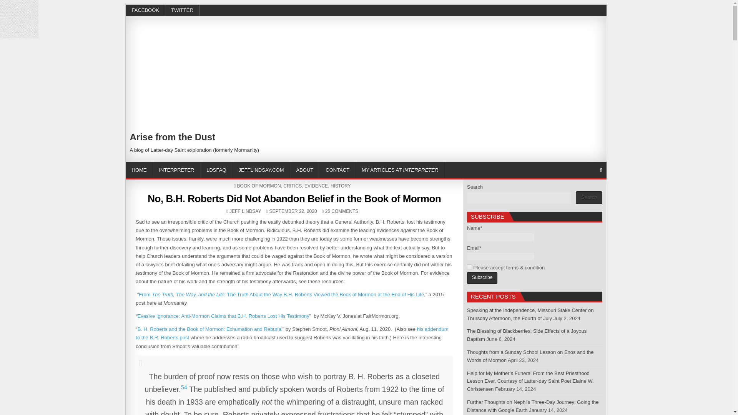 Image resolution: width=738 pixels, height=415 pixels. I want to click on true, so click(470, 267).